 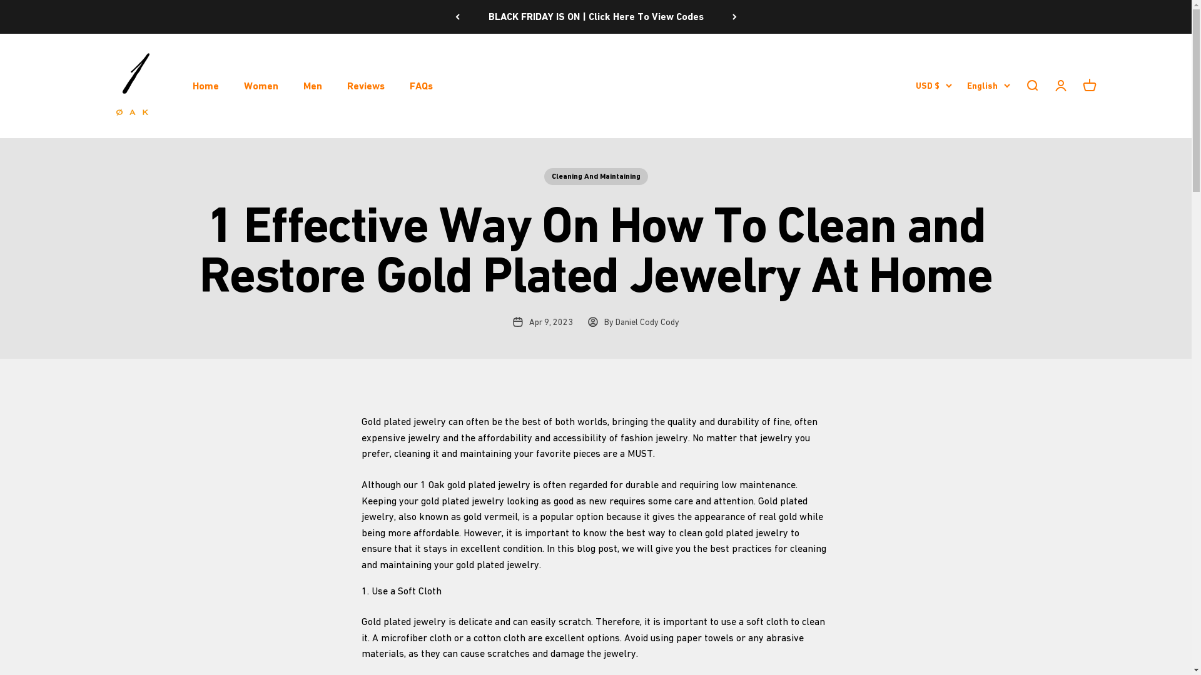 What do you see at coordinates (365, 85) in the screenshot?
I see `Reviews` at bounding box center [365, 85].